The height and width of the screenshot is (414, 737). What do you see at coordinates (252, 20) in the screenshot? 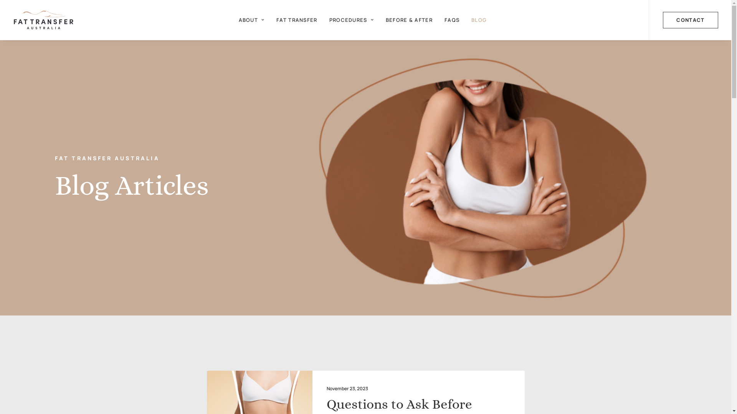
I see `ABOUT` at bounding box center [252, 20].